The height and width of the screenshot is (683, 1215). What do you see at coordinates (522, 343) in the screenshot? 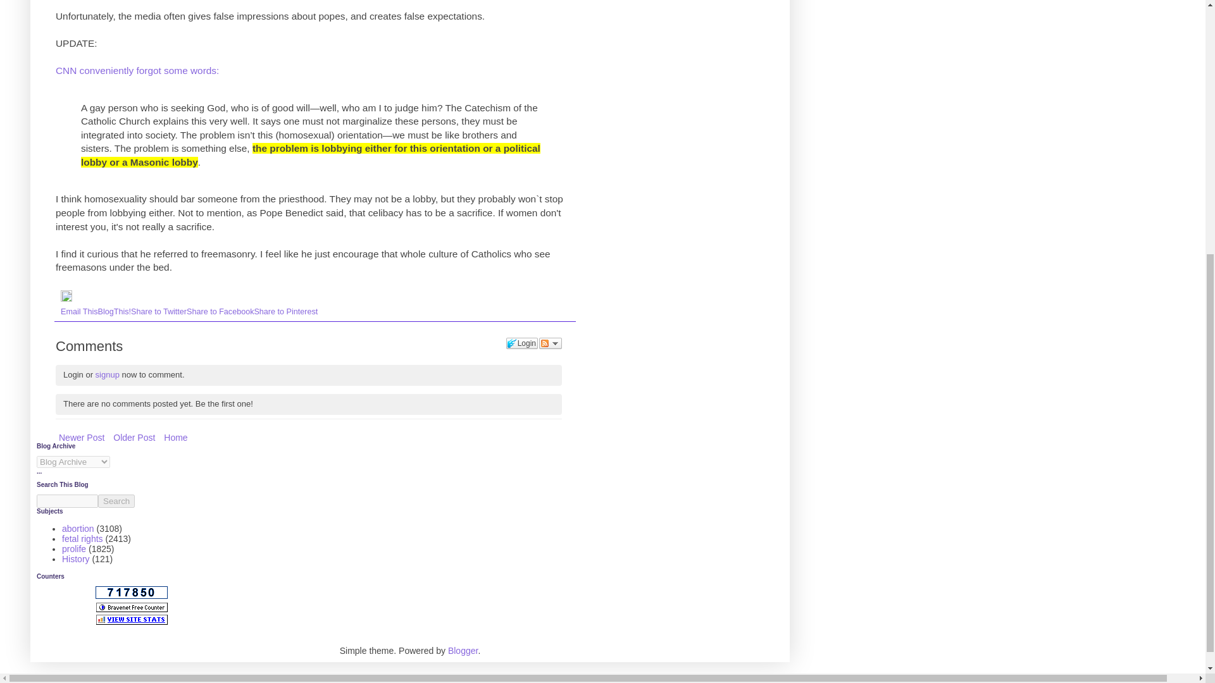
I see `Login` at bounding box center [522, 343].